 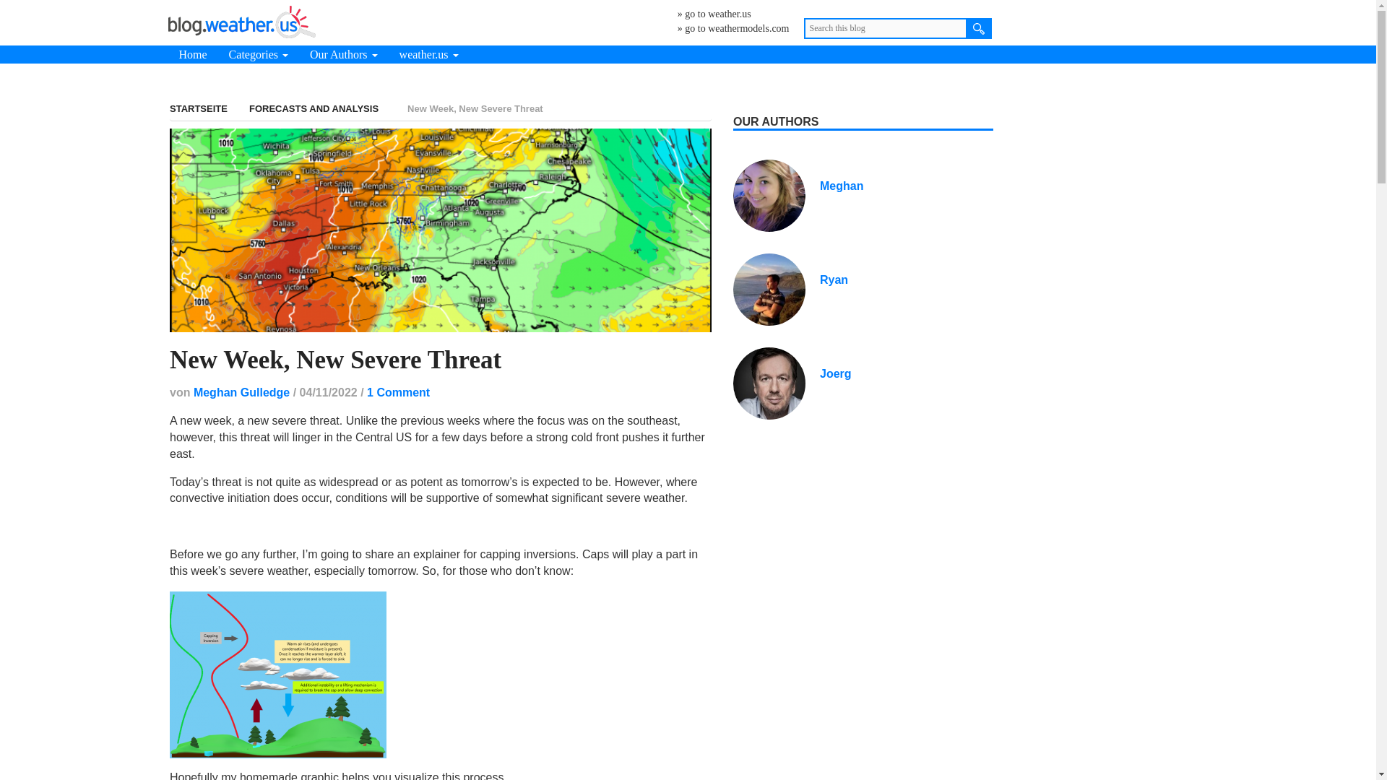 What do you see at coordinates (241, 391) in the screenshot?
I see `Posts by Meghan Gulledge` at bounding box center [241, 391].